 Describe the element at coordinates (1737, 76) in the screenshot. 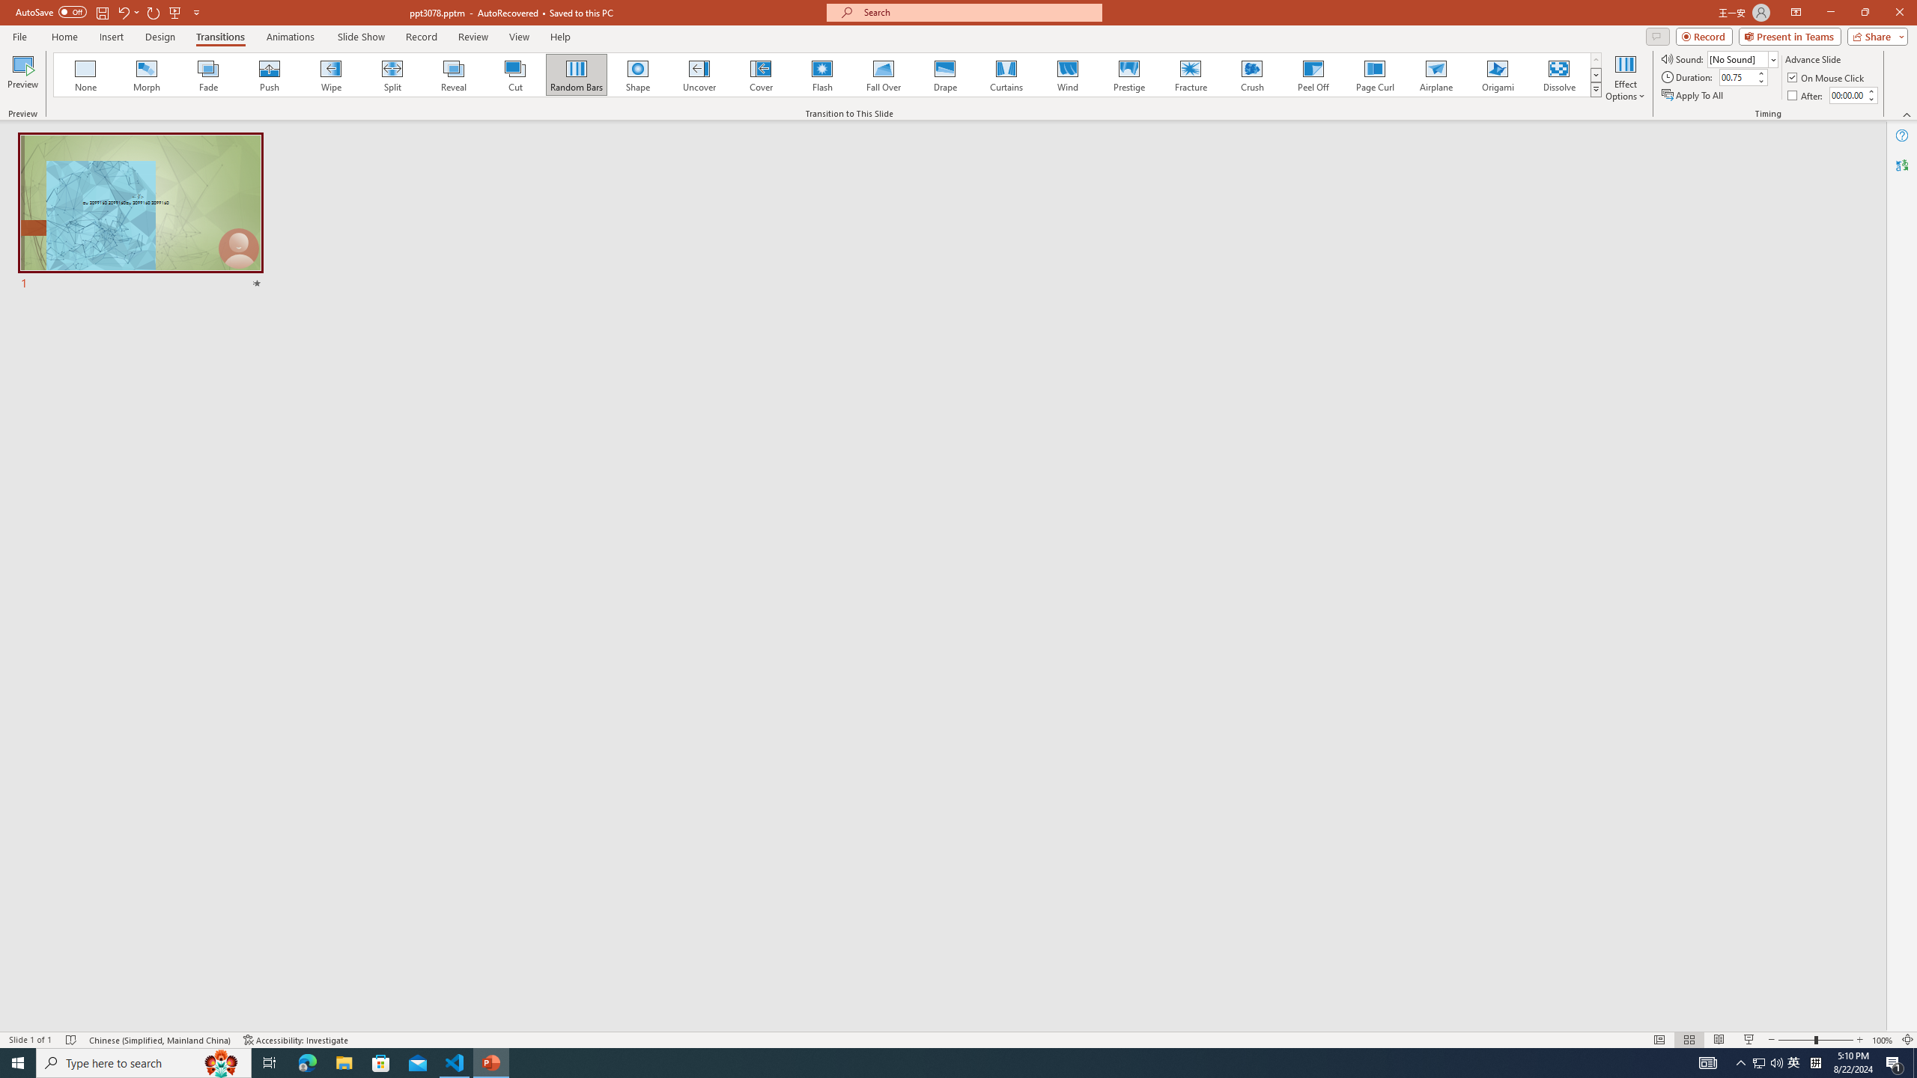

I see `Duration` at that location.